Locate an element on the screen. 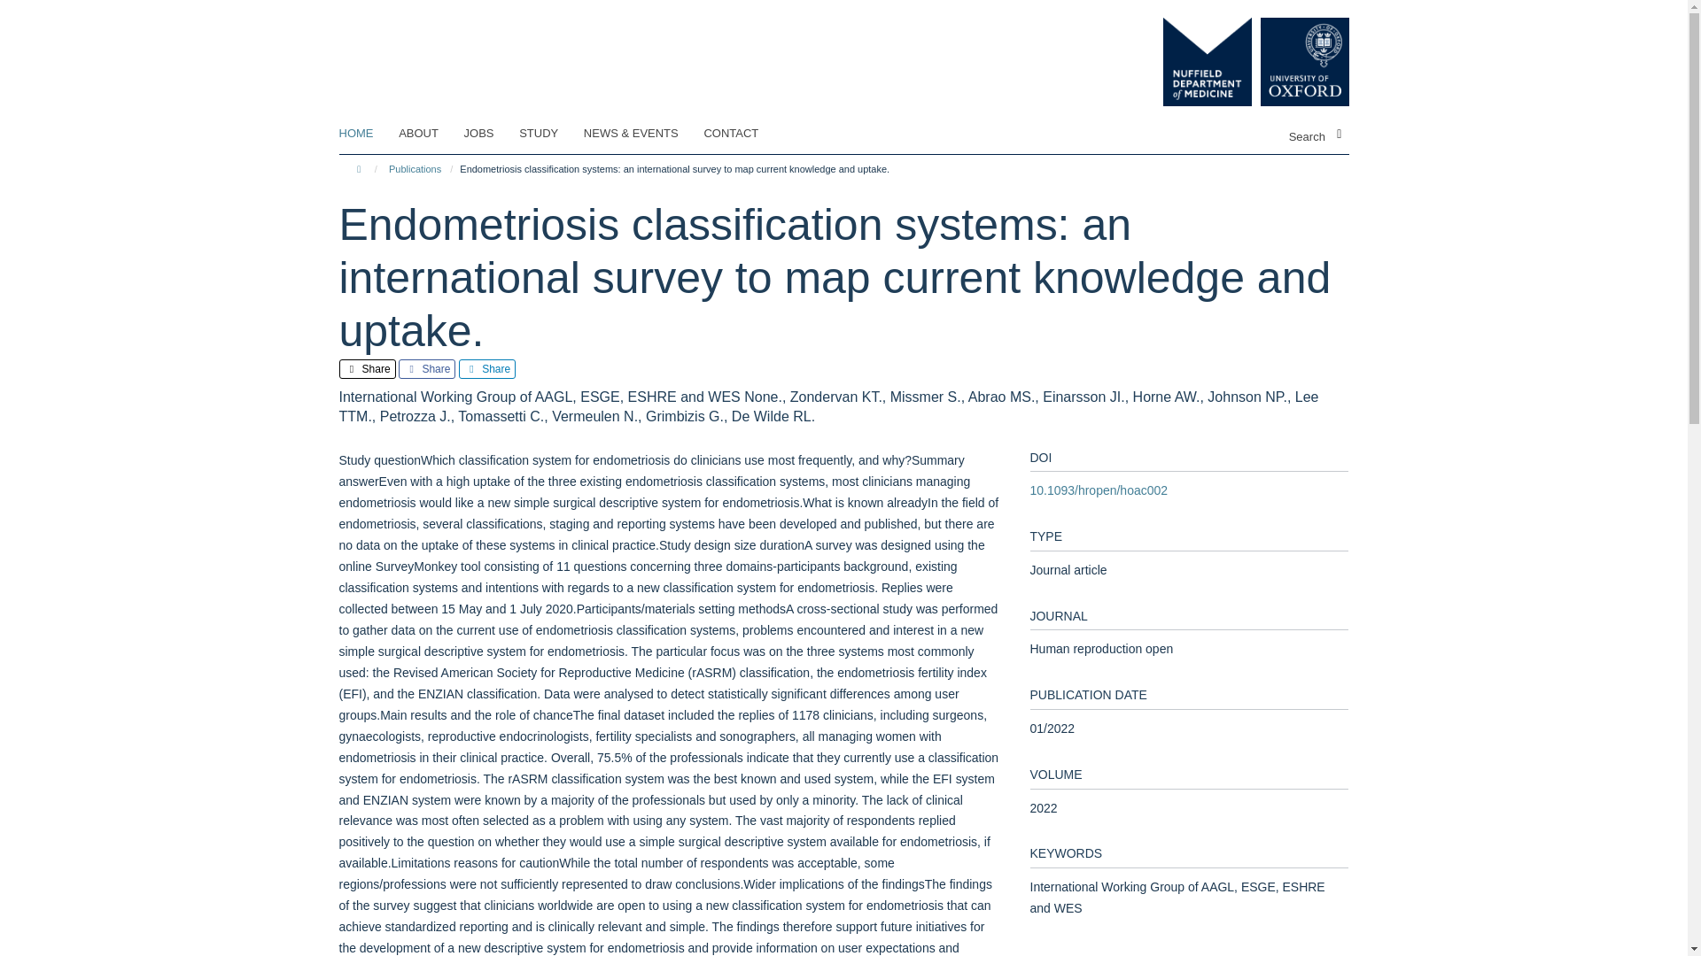  NDM University of Oxford is located at coordinates (1242, 62).